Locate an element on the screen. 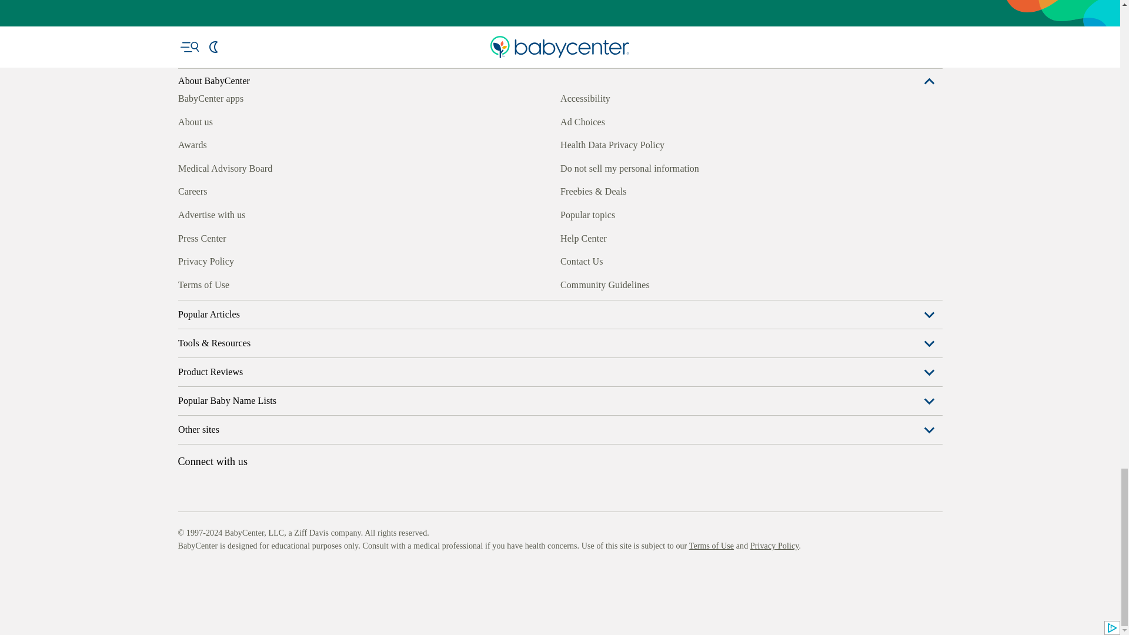 This screenshot has width=1129, height=635. BabyCenter YouTube channel is located at coordinates (267, 283).